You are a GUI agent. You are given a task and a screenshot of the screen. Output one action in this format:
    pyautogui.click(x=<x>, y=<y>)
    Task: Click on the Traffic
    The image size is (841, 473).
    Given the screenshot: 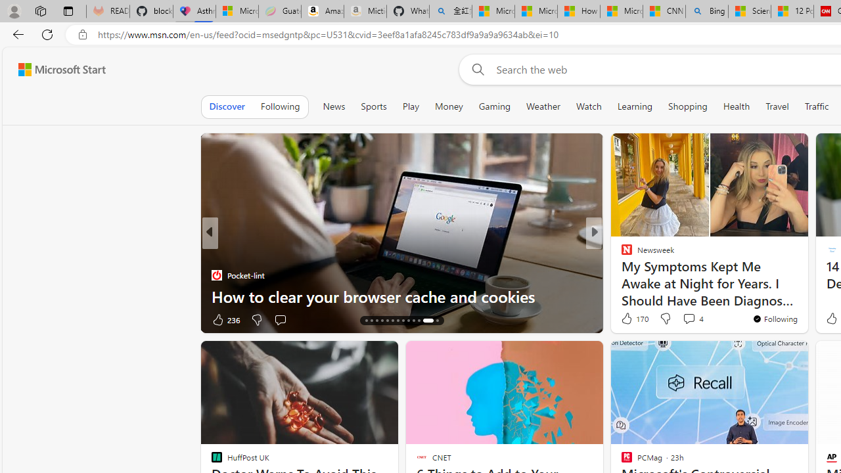 What is the action you would take?
    pyautogui.click(x=817, y=106)
    